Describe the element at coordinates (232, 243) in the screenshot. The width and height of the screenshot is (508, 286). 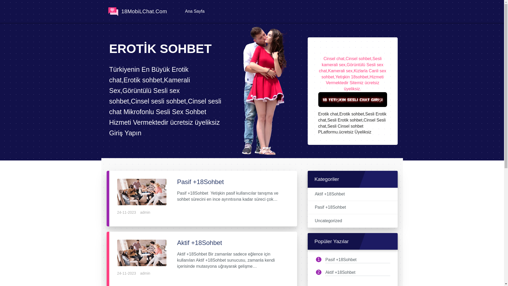
I see `Aktif +18Sohbet` at that location.